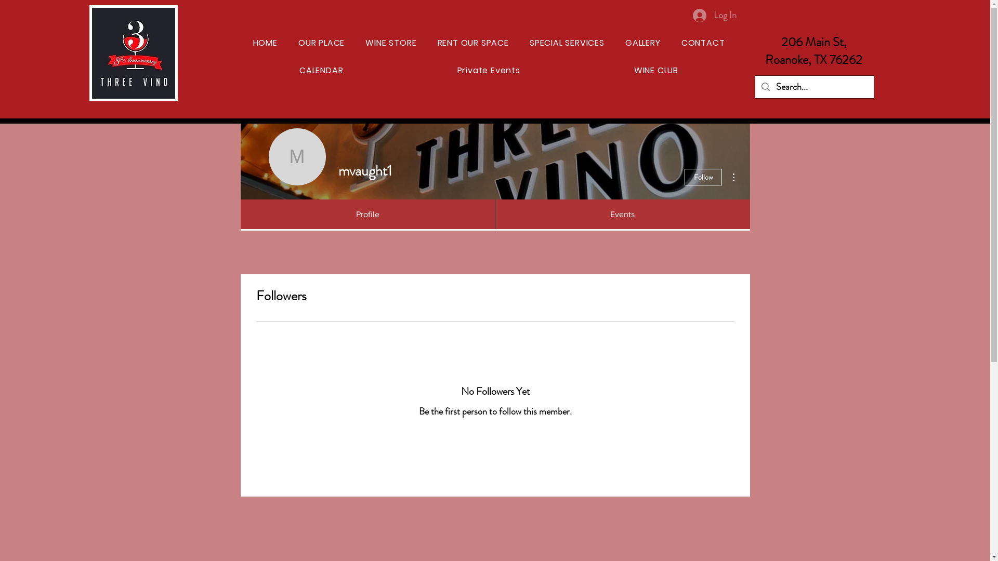 The height and width of the screenshot is (561, 998). I want to click on OUR PLACE, so click(321, 43).